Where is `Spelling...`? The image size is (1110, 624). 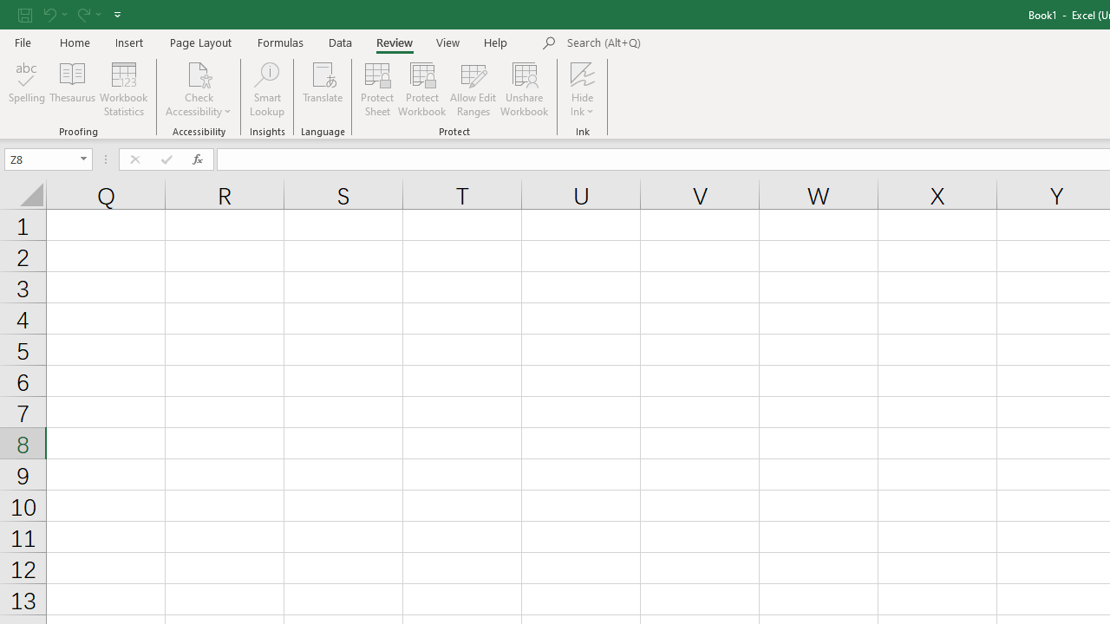
Spelling... is located at coordinates (27, 88).